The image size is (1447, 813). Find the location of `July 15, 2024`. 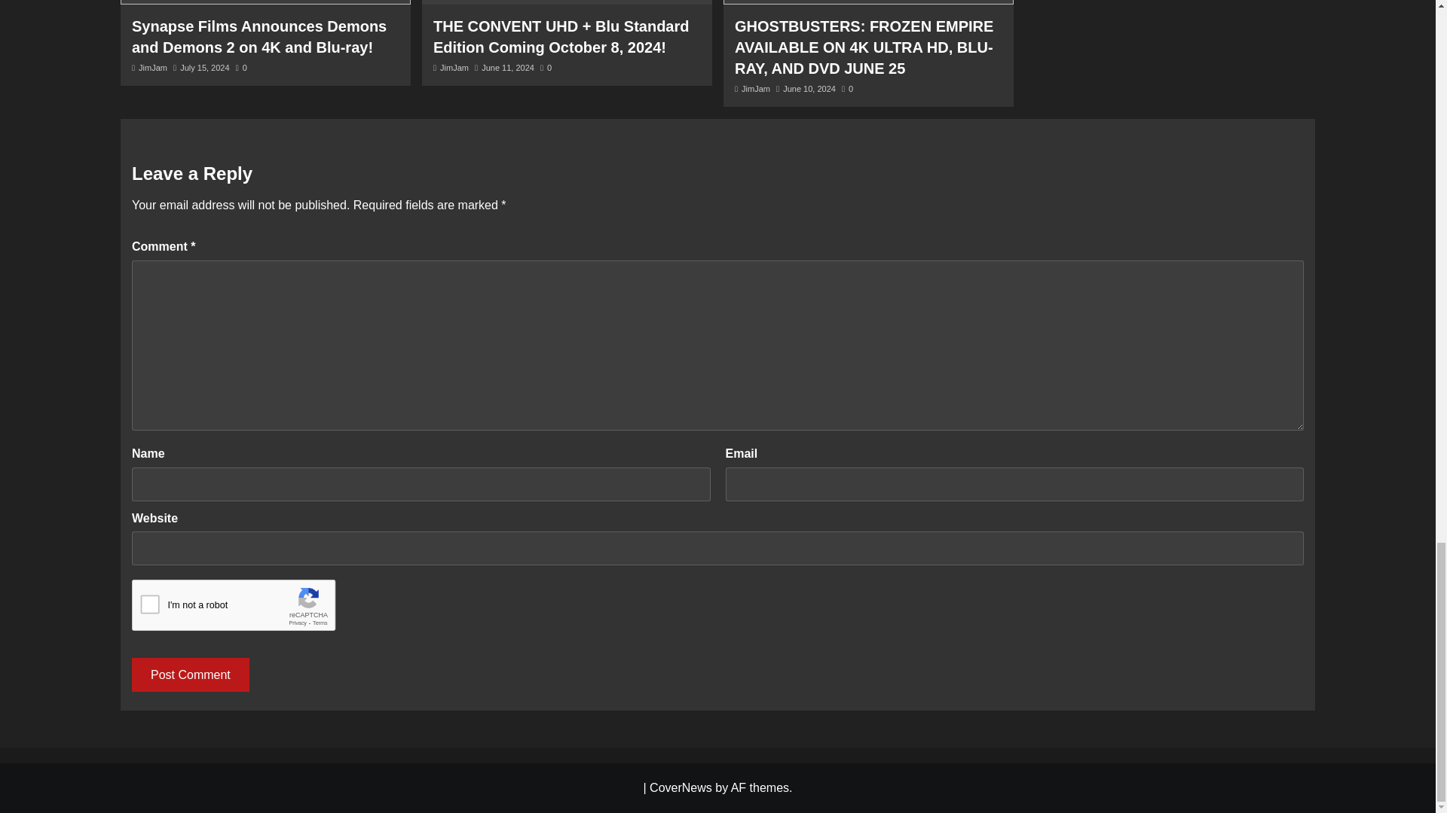

July 15, 2024 is located at coordinates (203, 68).